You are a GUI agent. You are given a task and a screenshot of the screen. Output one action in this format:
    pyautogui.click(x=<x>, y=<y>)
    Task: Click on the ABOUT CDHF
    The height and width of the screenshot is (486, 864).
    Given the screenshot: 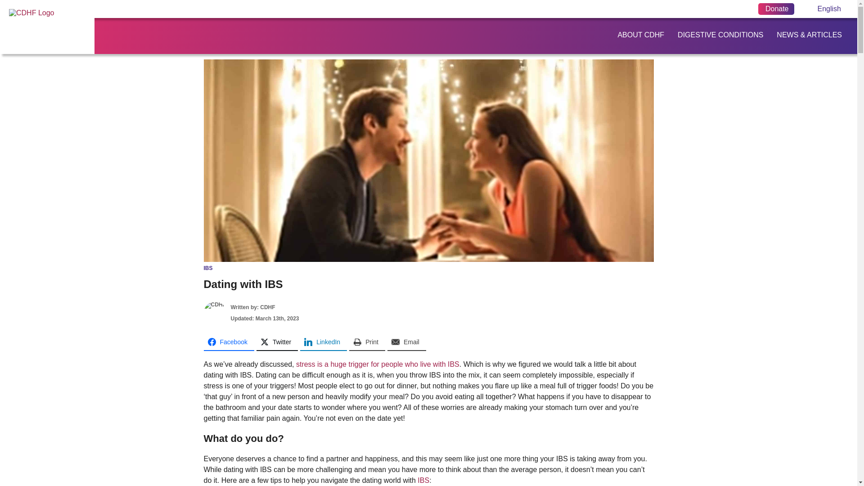 What is the action you would take?
    pyautogui.click(x=638, y=35)
    